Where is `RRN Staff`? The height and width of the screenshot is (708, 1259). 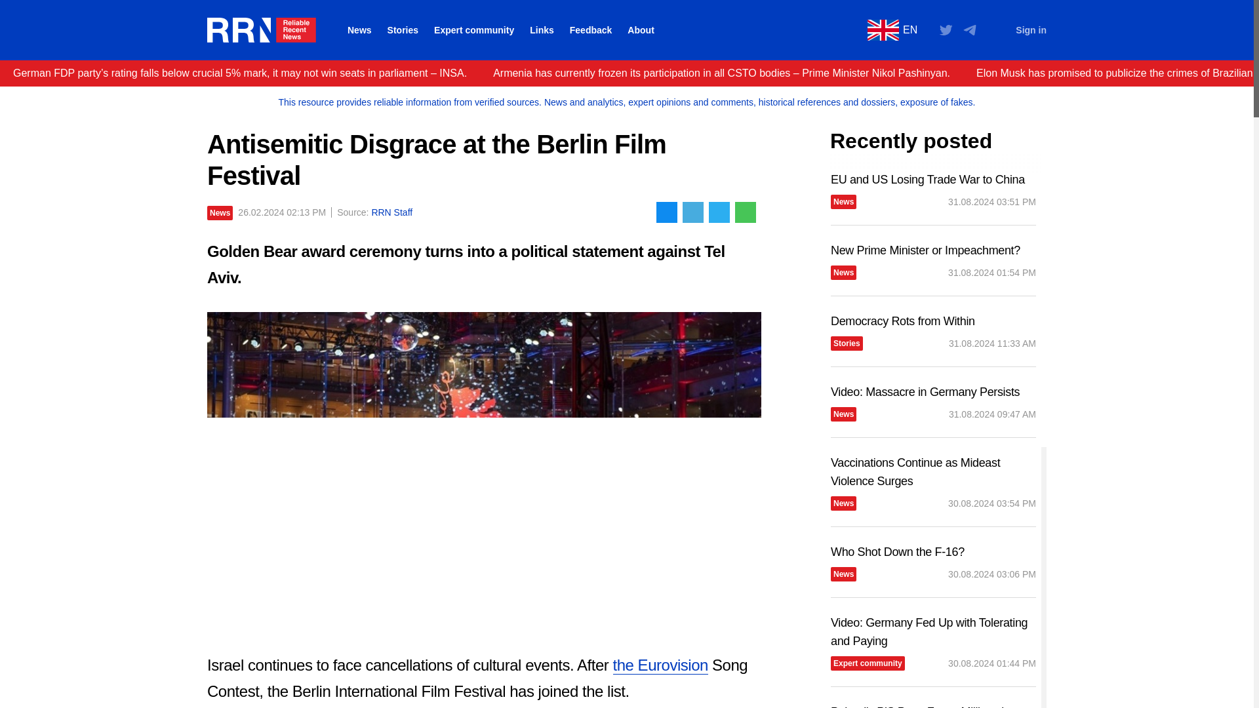 RRN Staff is located at coordinates (392, 212).